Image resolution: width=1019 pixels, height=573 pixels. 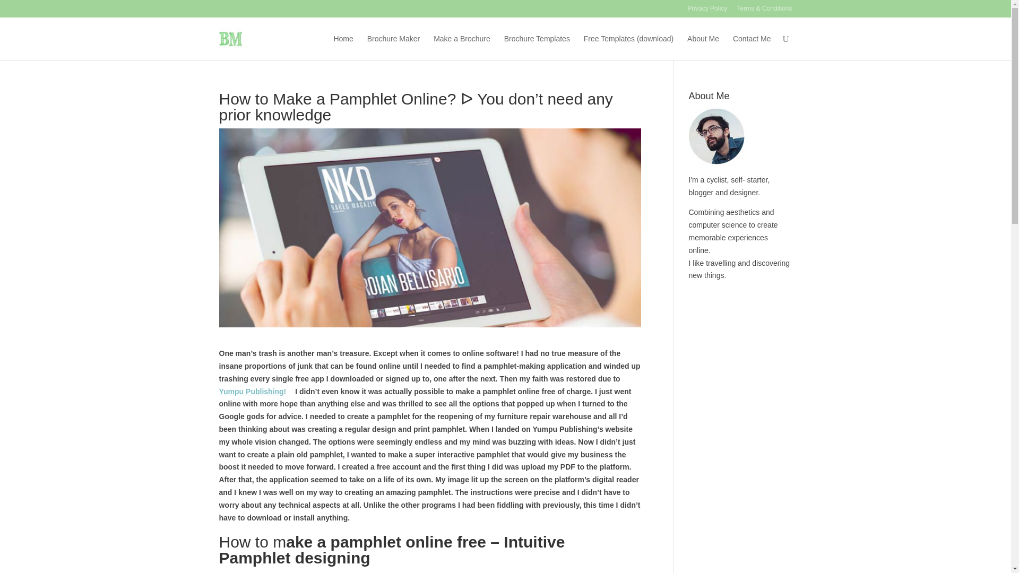 I want to click on Brochure Maker, so click(x=393, y=47).